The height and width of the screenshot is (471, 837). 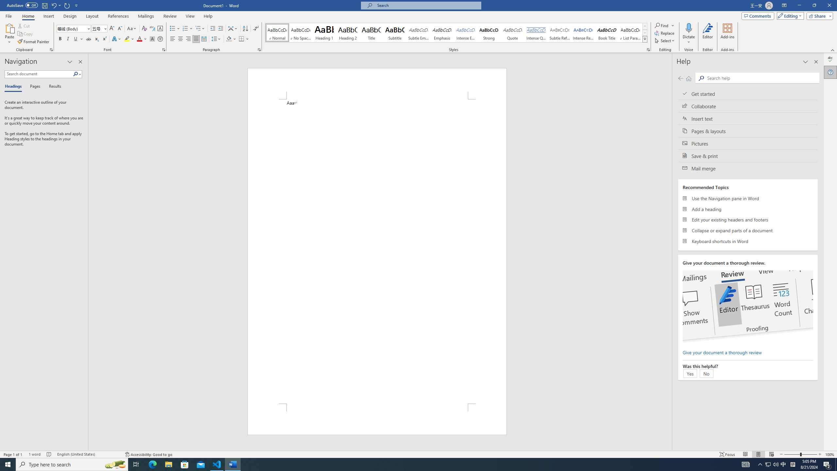 I want to click on Microsoft search, so click(x=427, y=5).